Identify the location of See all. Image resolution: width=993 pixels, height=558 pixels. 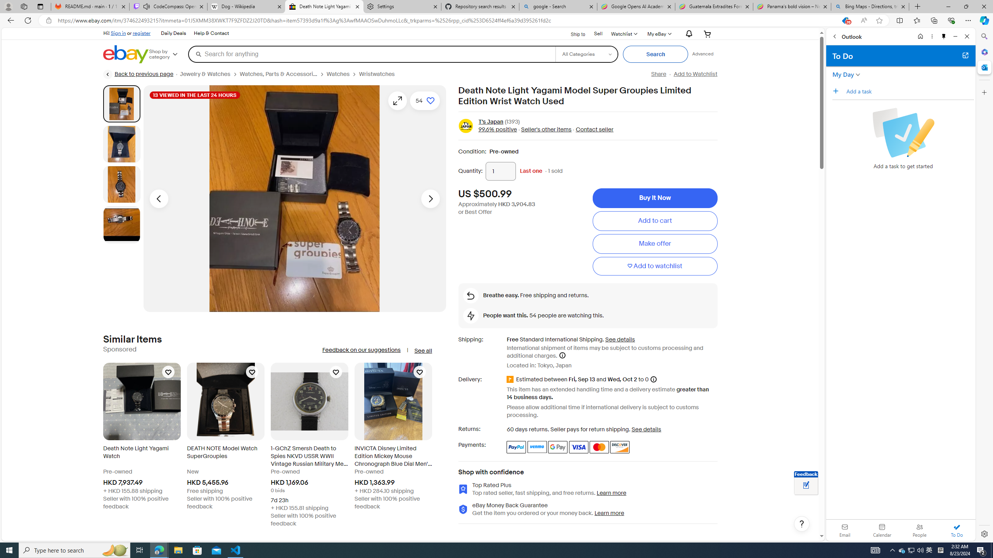
(423, 351).